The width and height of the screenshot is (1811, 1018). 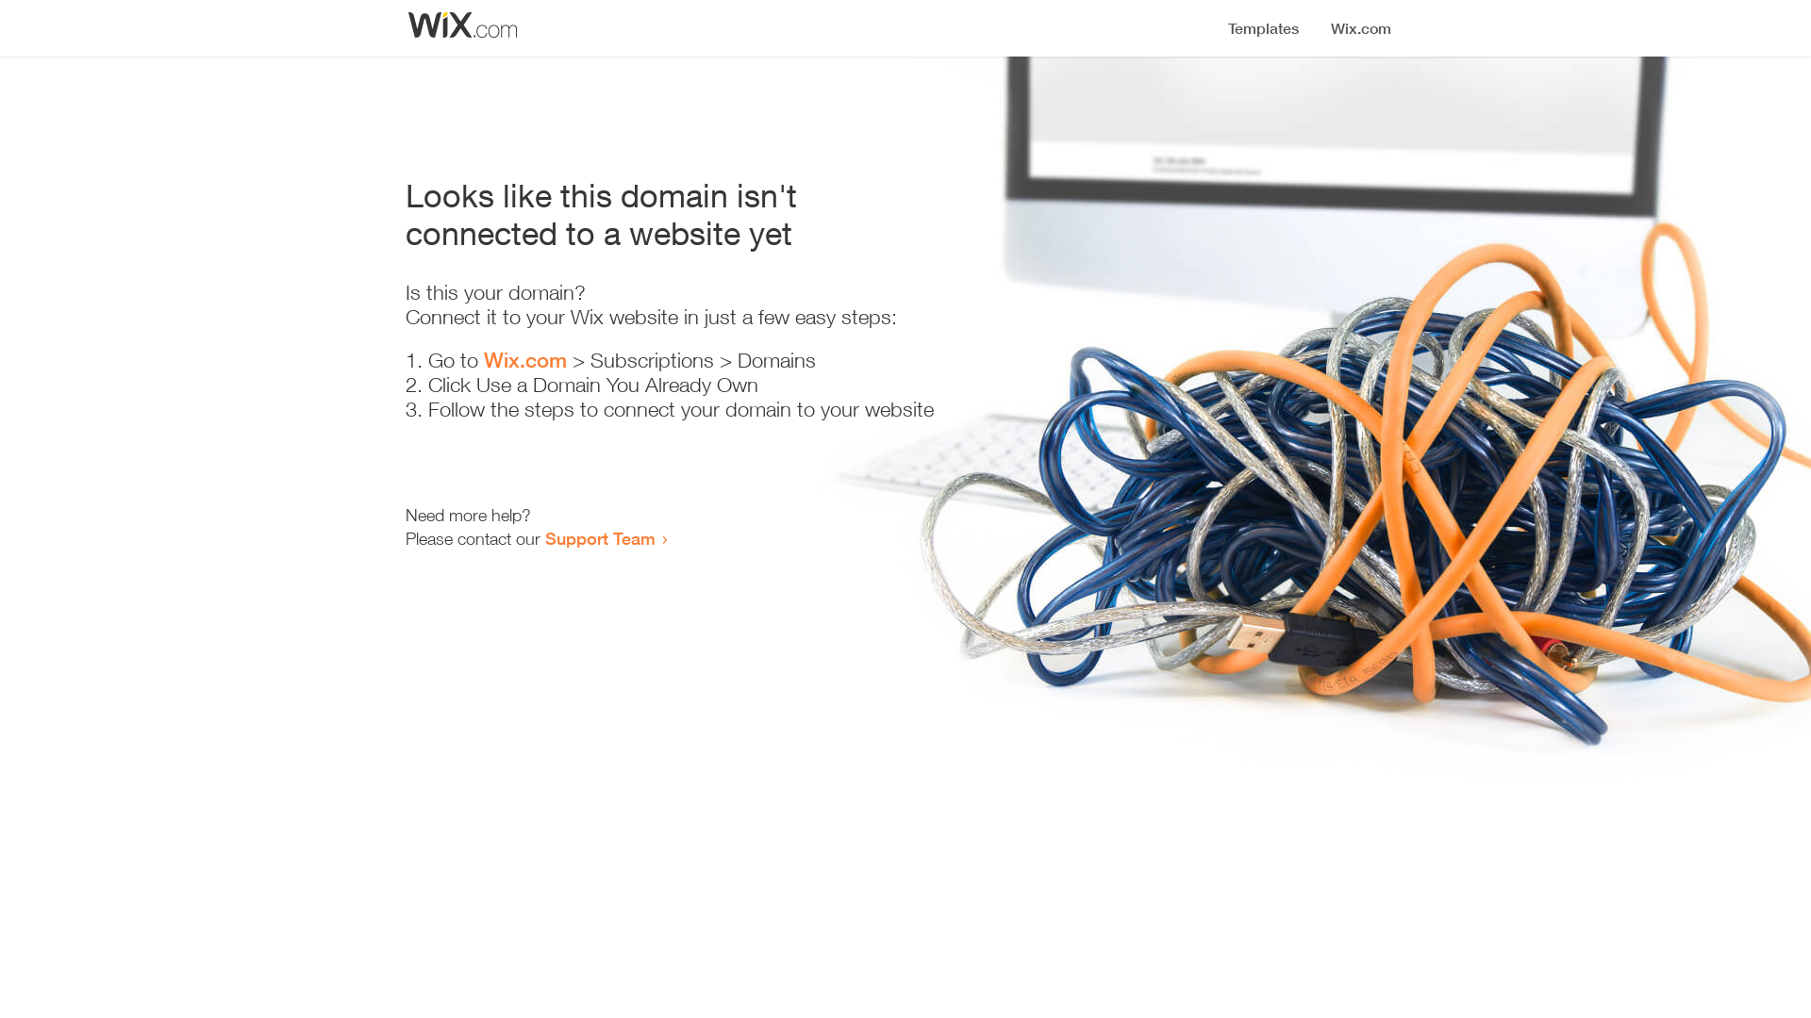 What do you see at coordinates (525, 360) in the screenshot?
I see `Wix.com` at bounding box center [525, 360].